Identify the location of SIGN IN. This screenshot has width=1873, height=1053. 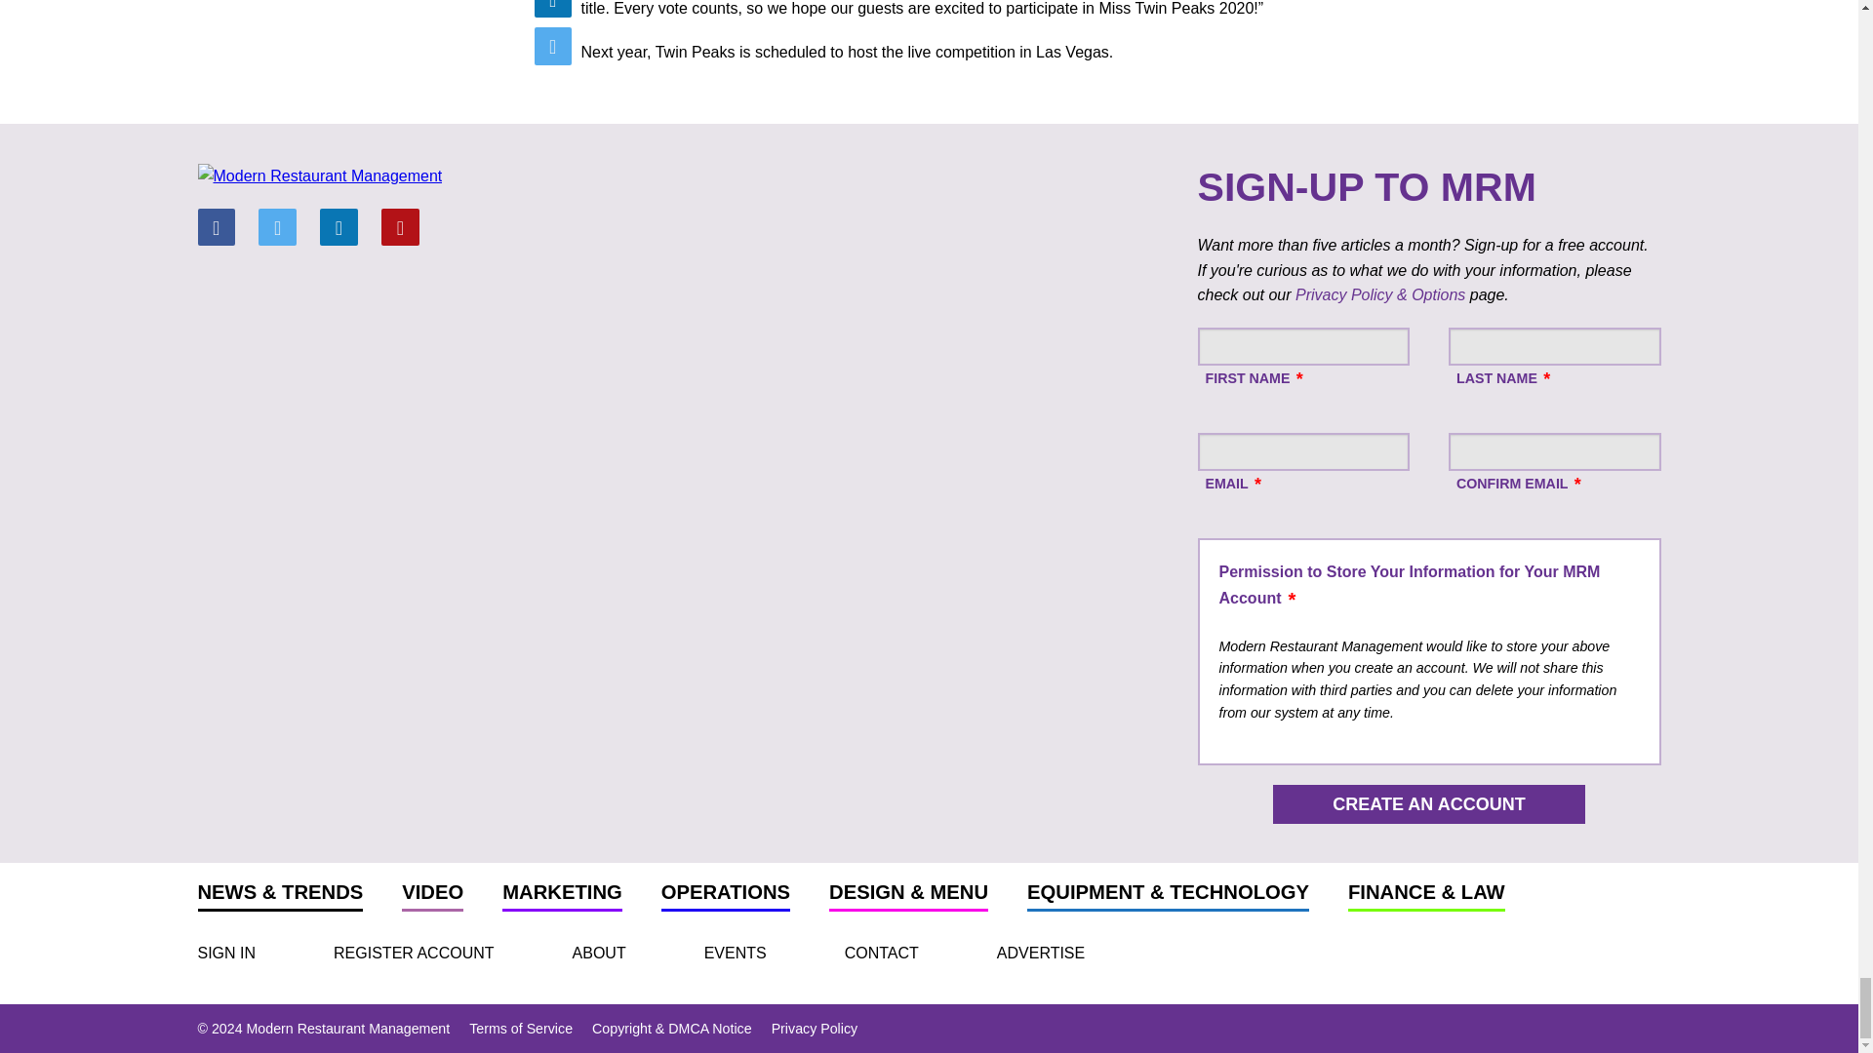
(225, 953).